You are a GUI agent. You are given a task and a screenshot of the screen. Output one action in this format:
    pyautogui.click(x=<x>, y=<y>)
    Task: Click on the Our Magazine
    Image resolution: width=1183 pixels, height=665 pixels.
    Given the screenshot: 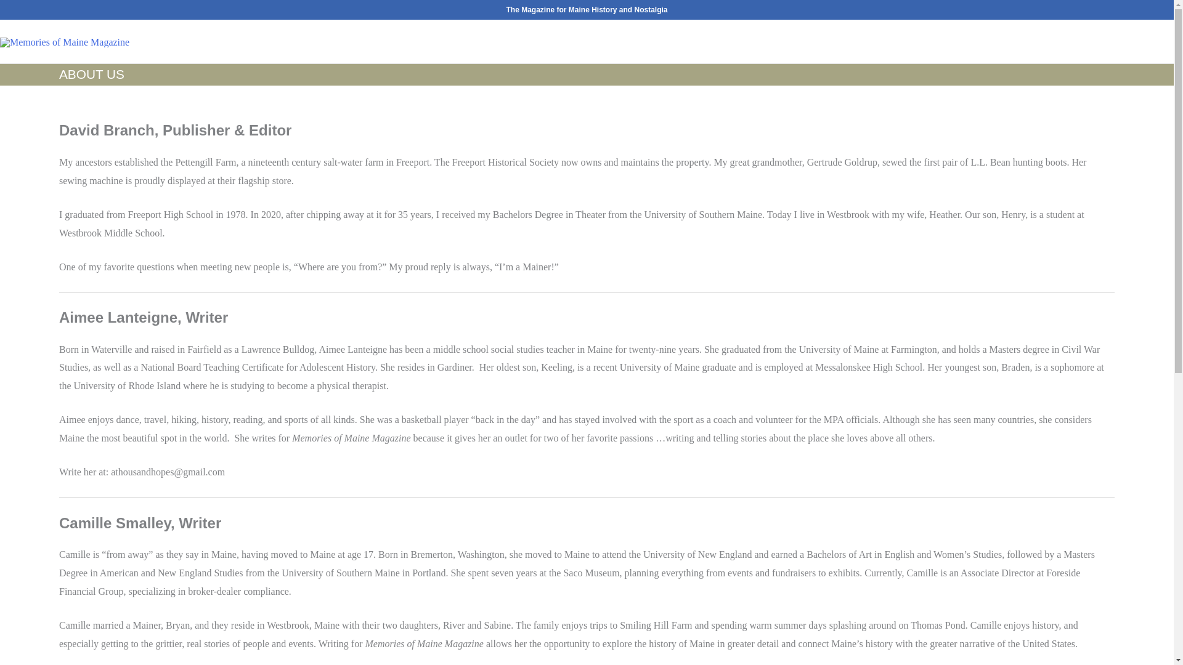 What is the action you would take?
    pyautogui.click(x=820, y=42)
    